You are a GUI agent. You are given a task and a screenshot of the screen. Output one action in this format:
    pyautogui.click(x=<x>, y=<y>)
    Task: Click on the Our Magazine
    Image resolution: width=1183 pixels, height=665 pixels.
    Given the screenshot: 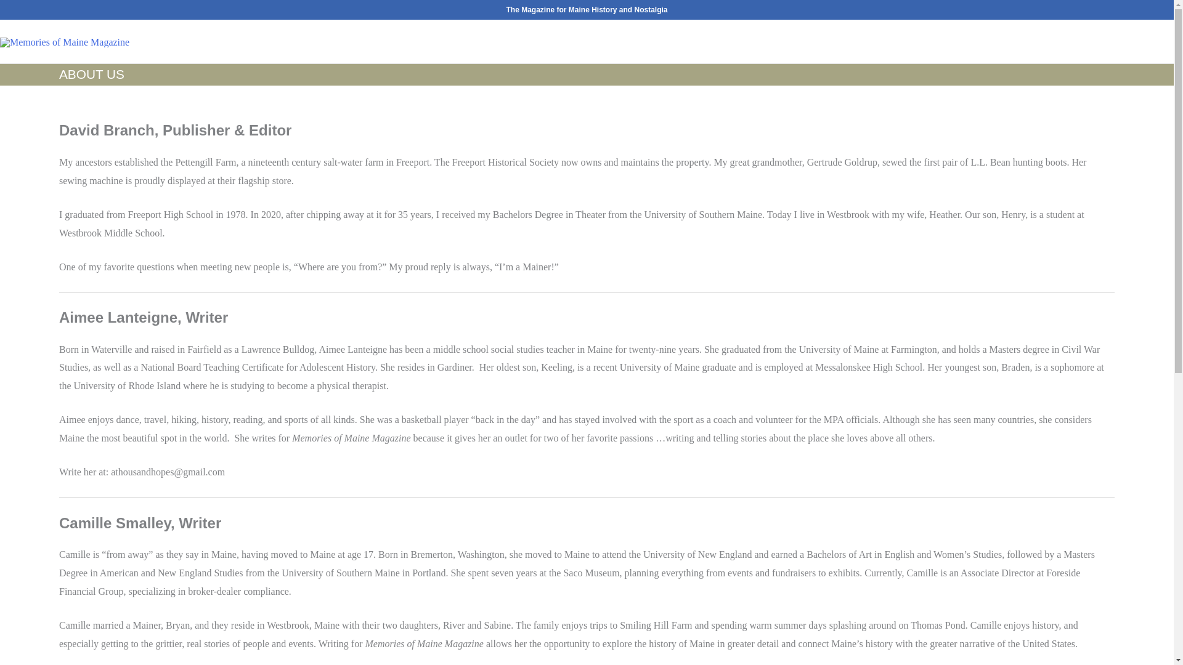 What is the action you would take?
    pyautogui.click(x=820, y=42)
    